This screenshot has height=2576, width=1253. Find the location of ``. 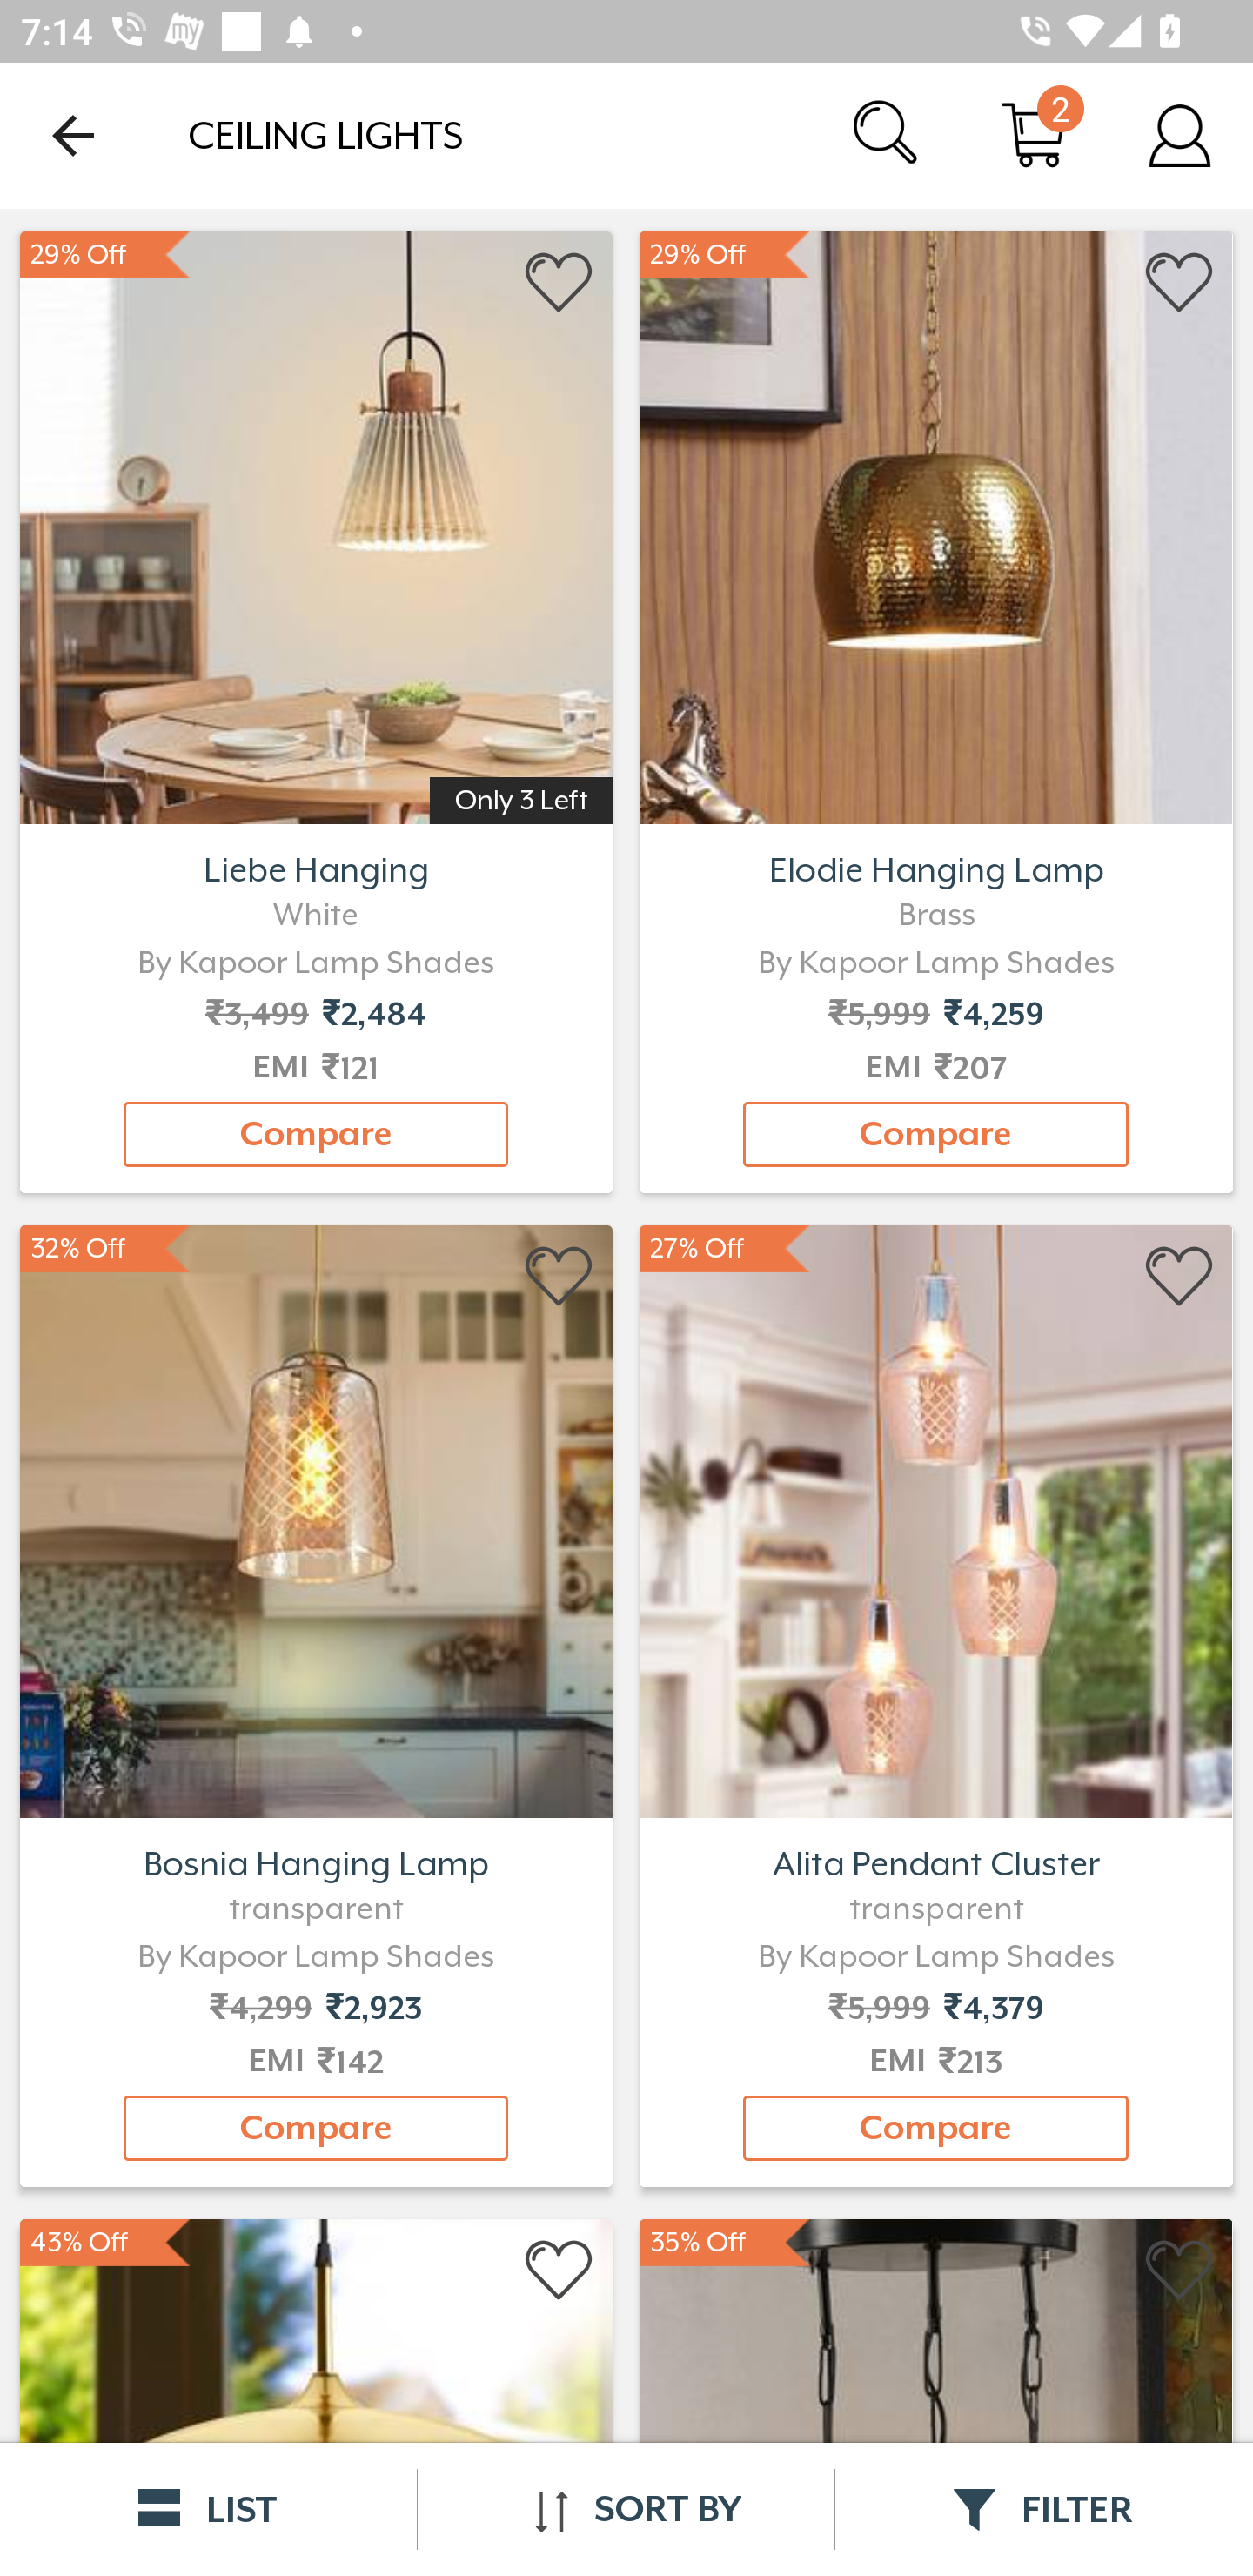

 is located at coordinates (560, 1278).